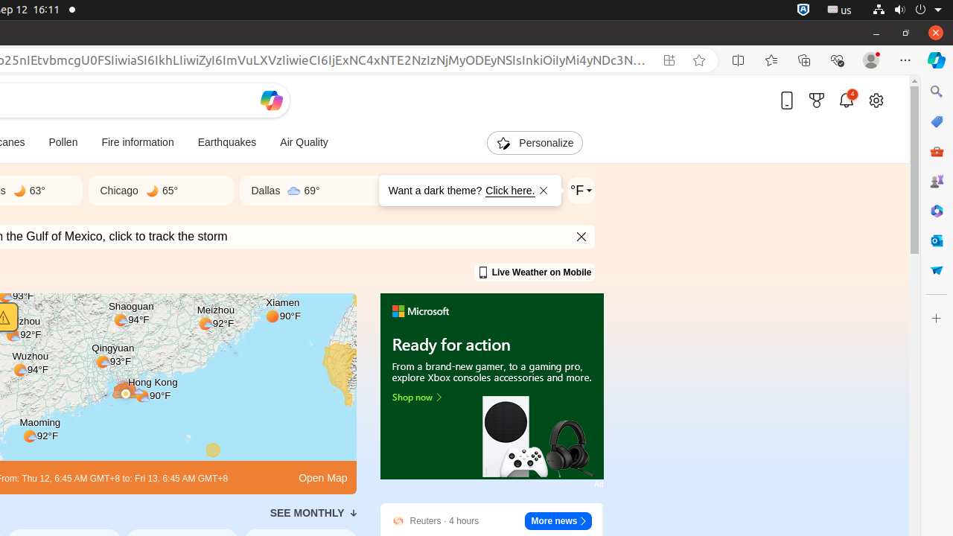 The height and width of the screenshot is (536, 953). What do you see at coordinates (581, 191) in the screenshot?
I see `Weather settings Want a dark theme?Click here.` at bounding box center [581, 191].